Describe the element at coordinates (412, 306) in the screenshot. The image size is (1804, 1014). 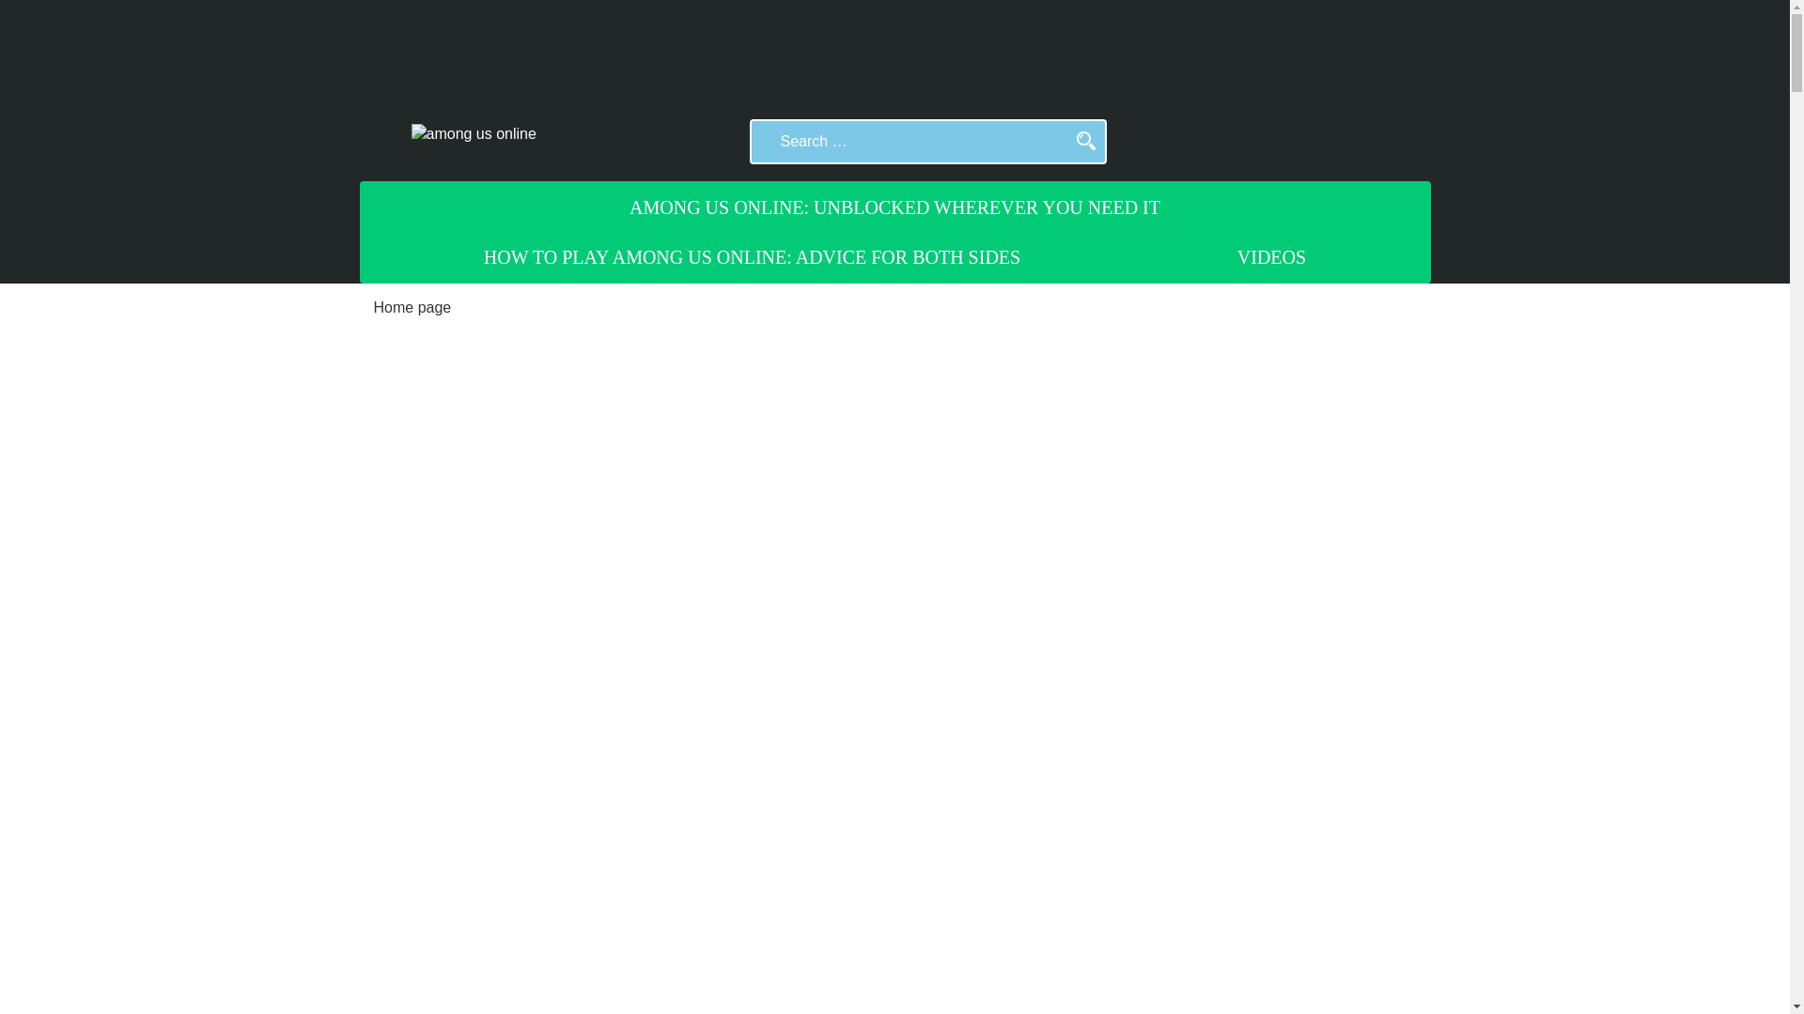
I see `Home page` at that location.